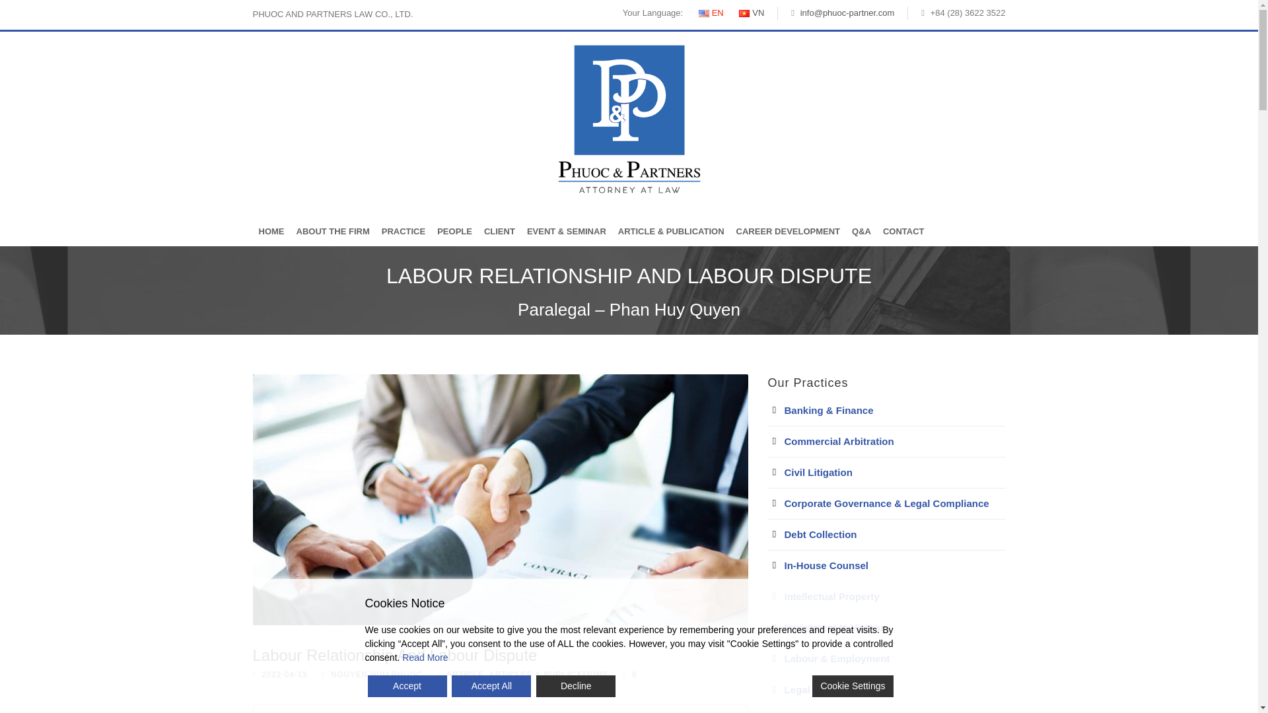  What do you see at coordinates (403, 232) in the screenshot?
I see `PRACTICE` at bounding box center [403, 232].